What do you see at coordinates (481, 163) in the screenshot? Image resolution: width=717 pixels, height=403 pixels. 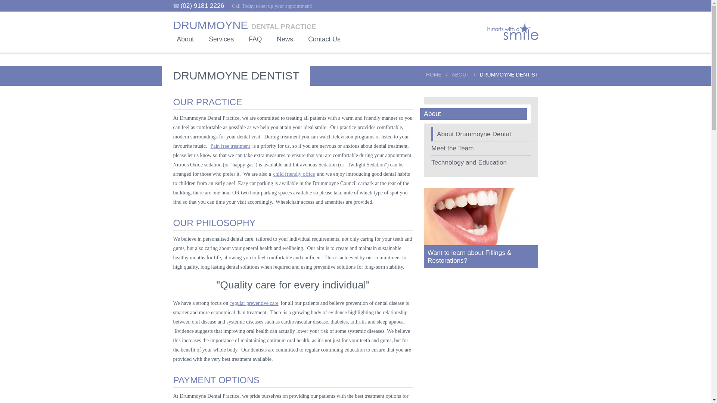 I see `Technology and Education` at bounding box center [481, 163].